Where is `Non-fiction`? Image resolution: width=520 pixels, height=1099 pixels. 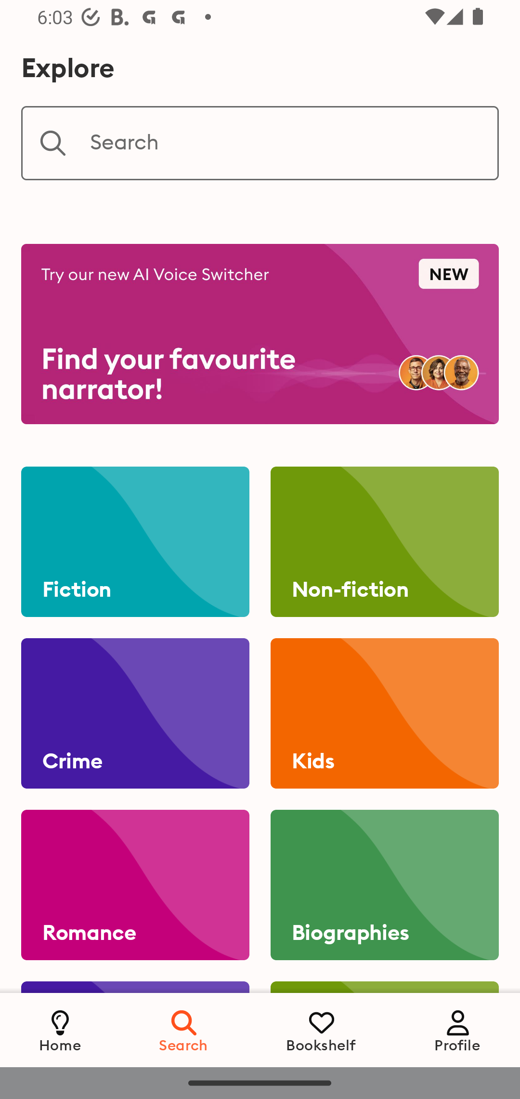 Non-fiction is located at coordinates (384, 542).